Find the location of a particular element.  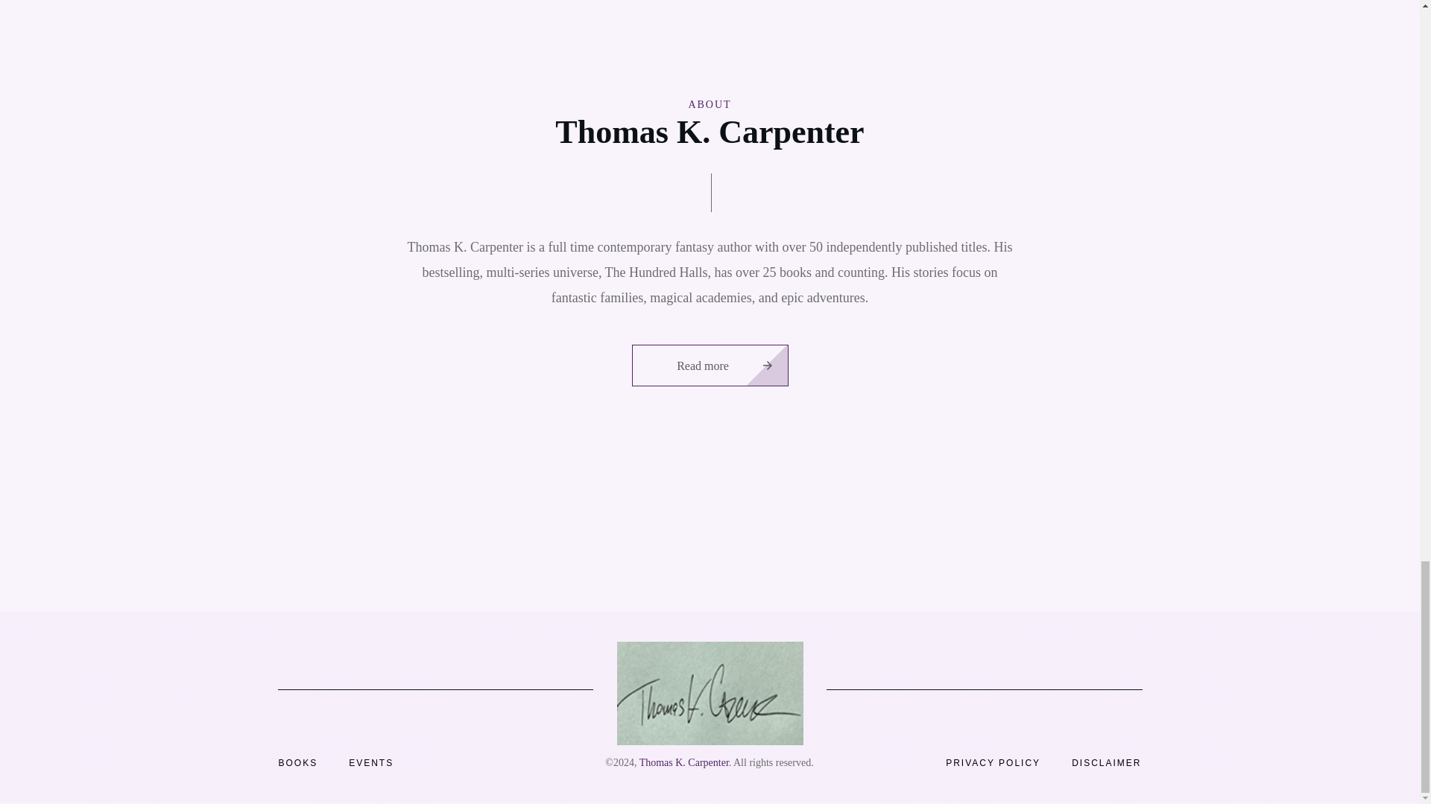

Thomas K. Carpenter is located at coordinates (684, 762).